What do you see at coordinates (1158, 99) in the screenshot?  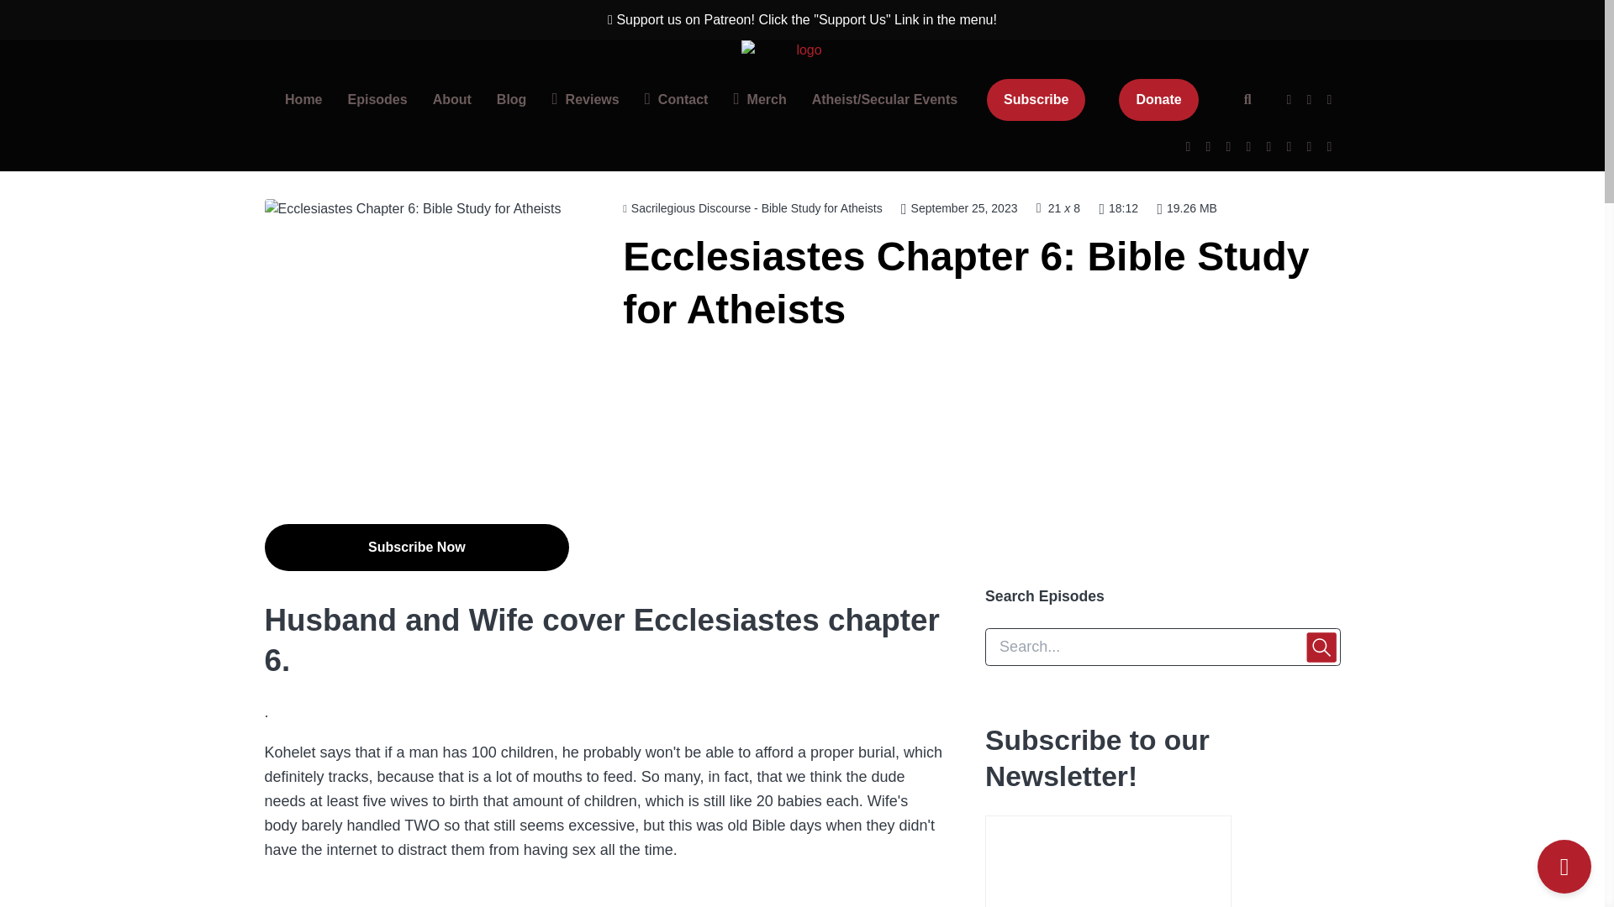 I see `Donate` at bounding box center [1158, 99].